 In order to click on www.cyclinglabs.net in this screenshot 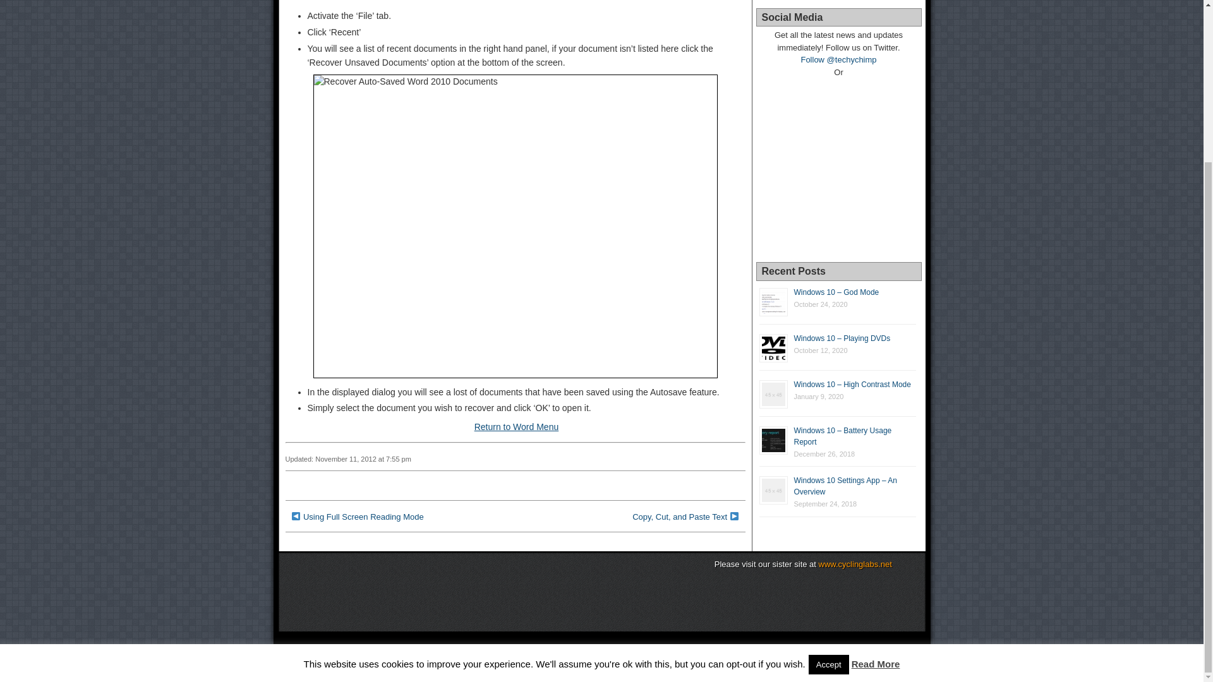, I will do `click(855, 563)`.